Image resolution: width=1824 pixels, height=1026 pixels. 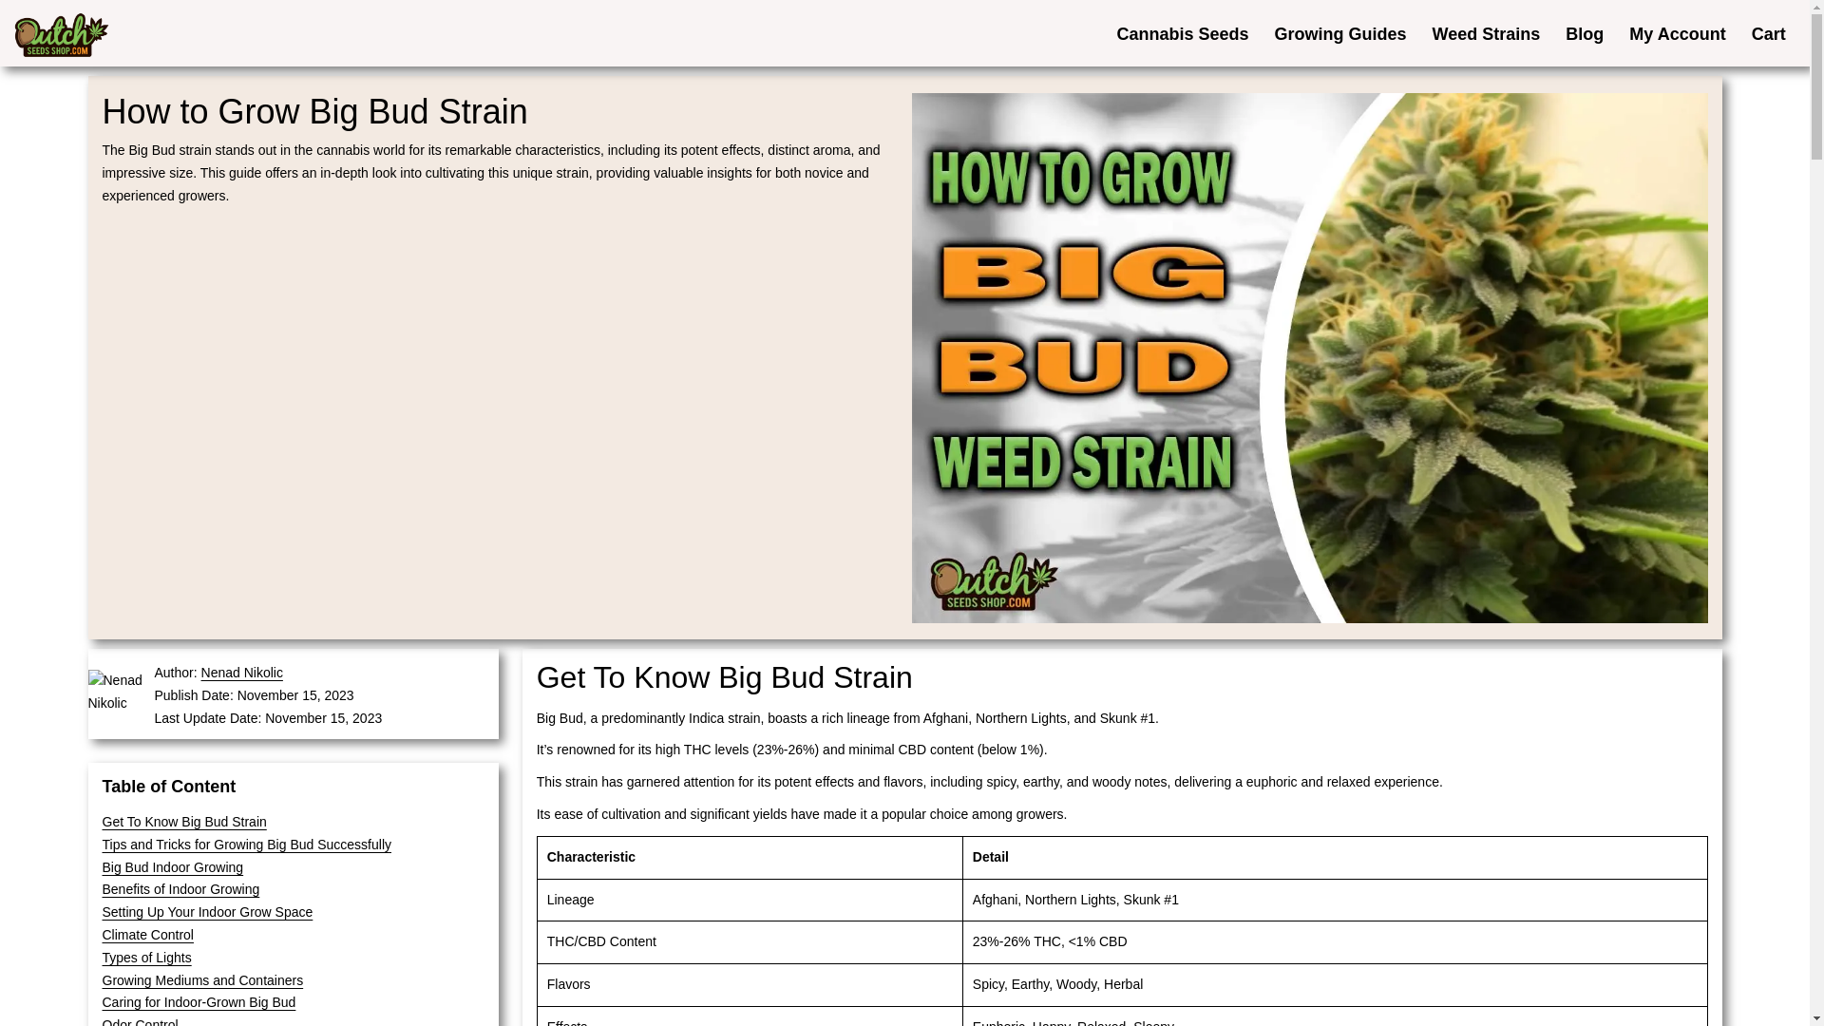 What do you see at coordinates (184, 821) in the screenshot?
I see `Get To Know Big Bud Strain` at bounding box center [184, 821].